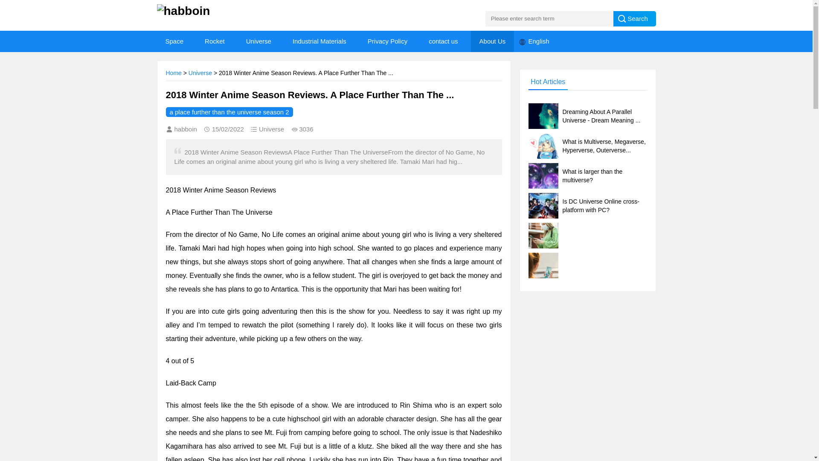 The height and width of the screenshot is (461, 819). I want to click on Rocket, so click(215, 41).